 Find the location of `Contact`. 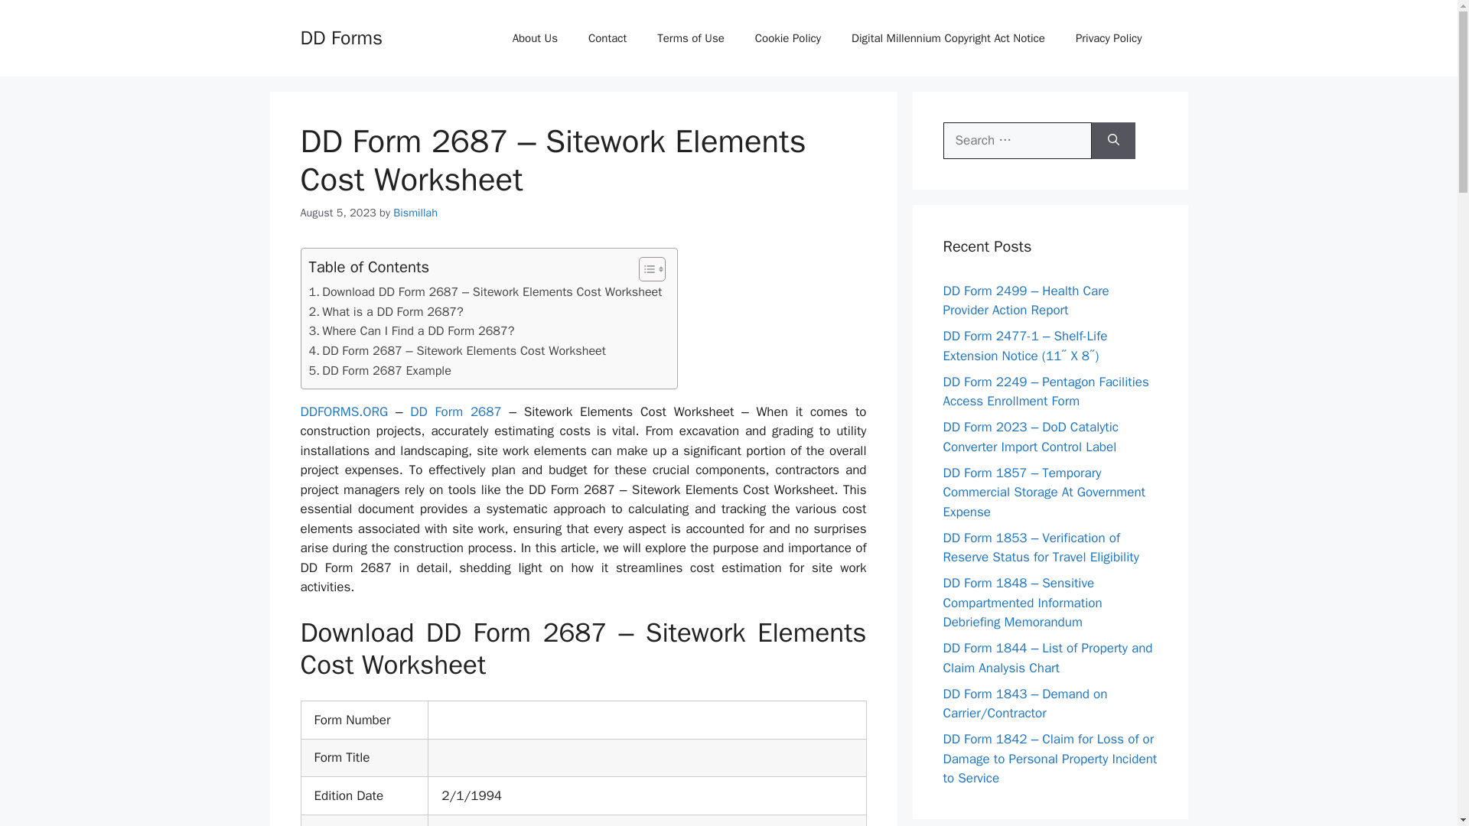

Contact is located at coordinates (607, 38).